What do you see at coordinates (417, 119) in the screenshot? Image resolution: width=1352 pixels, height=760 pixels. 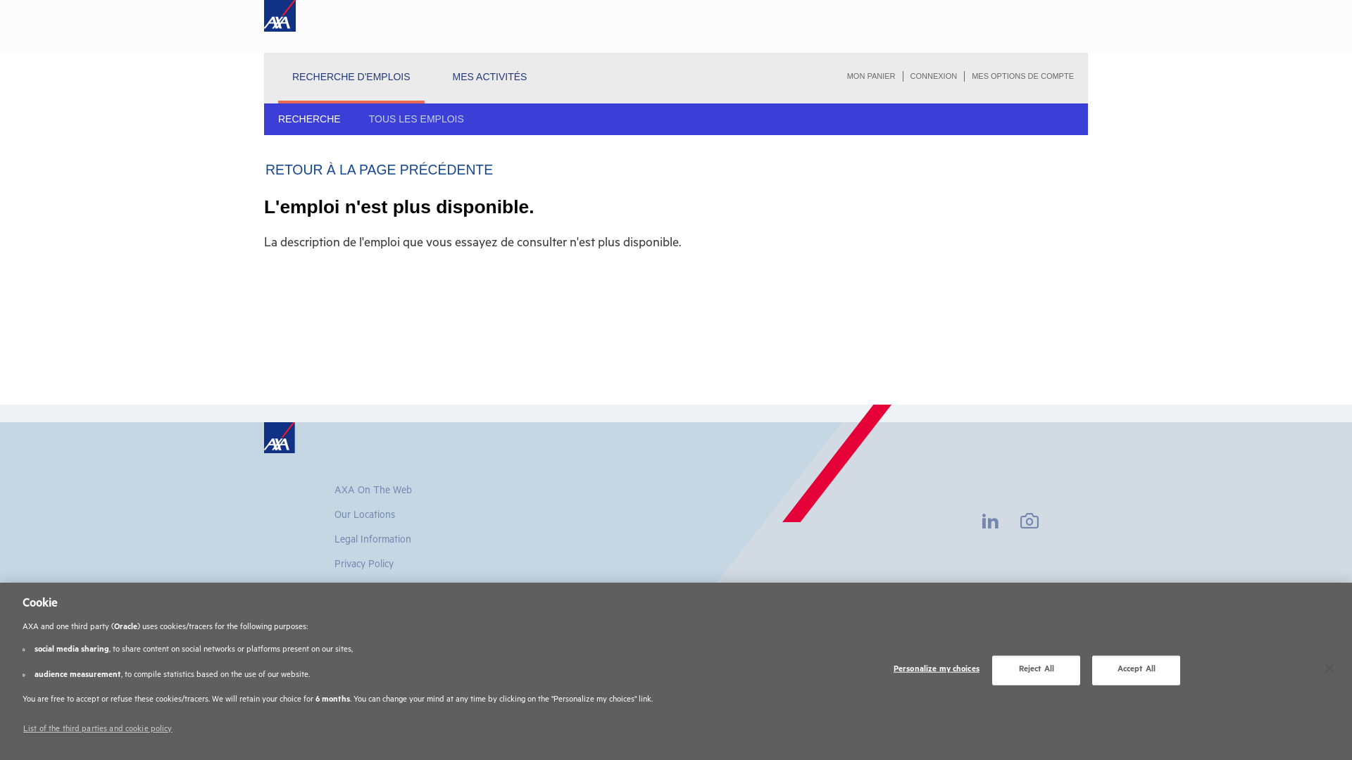 I see `TOUS LES EMPLOIS` at bounding box center [417, 119].